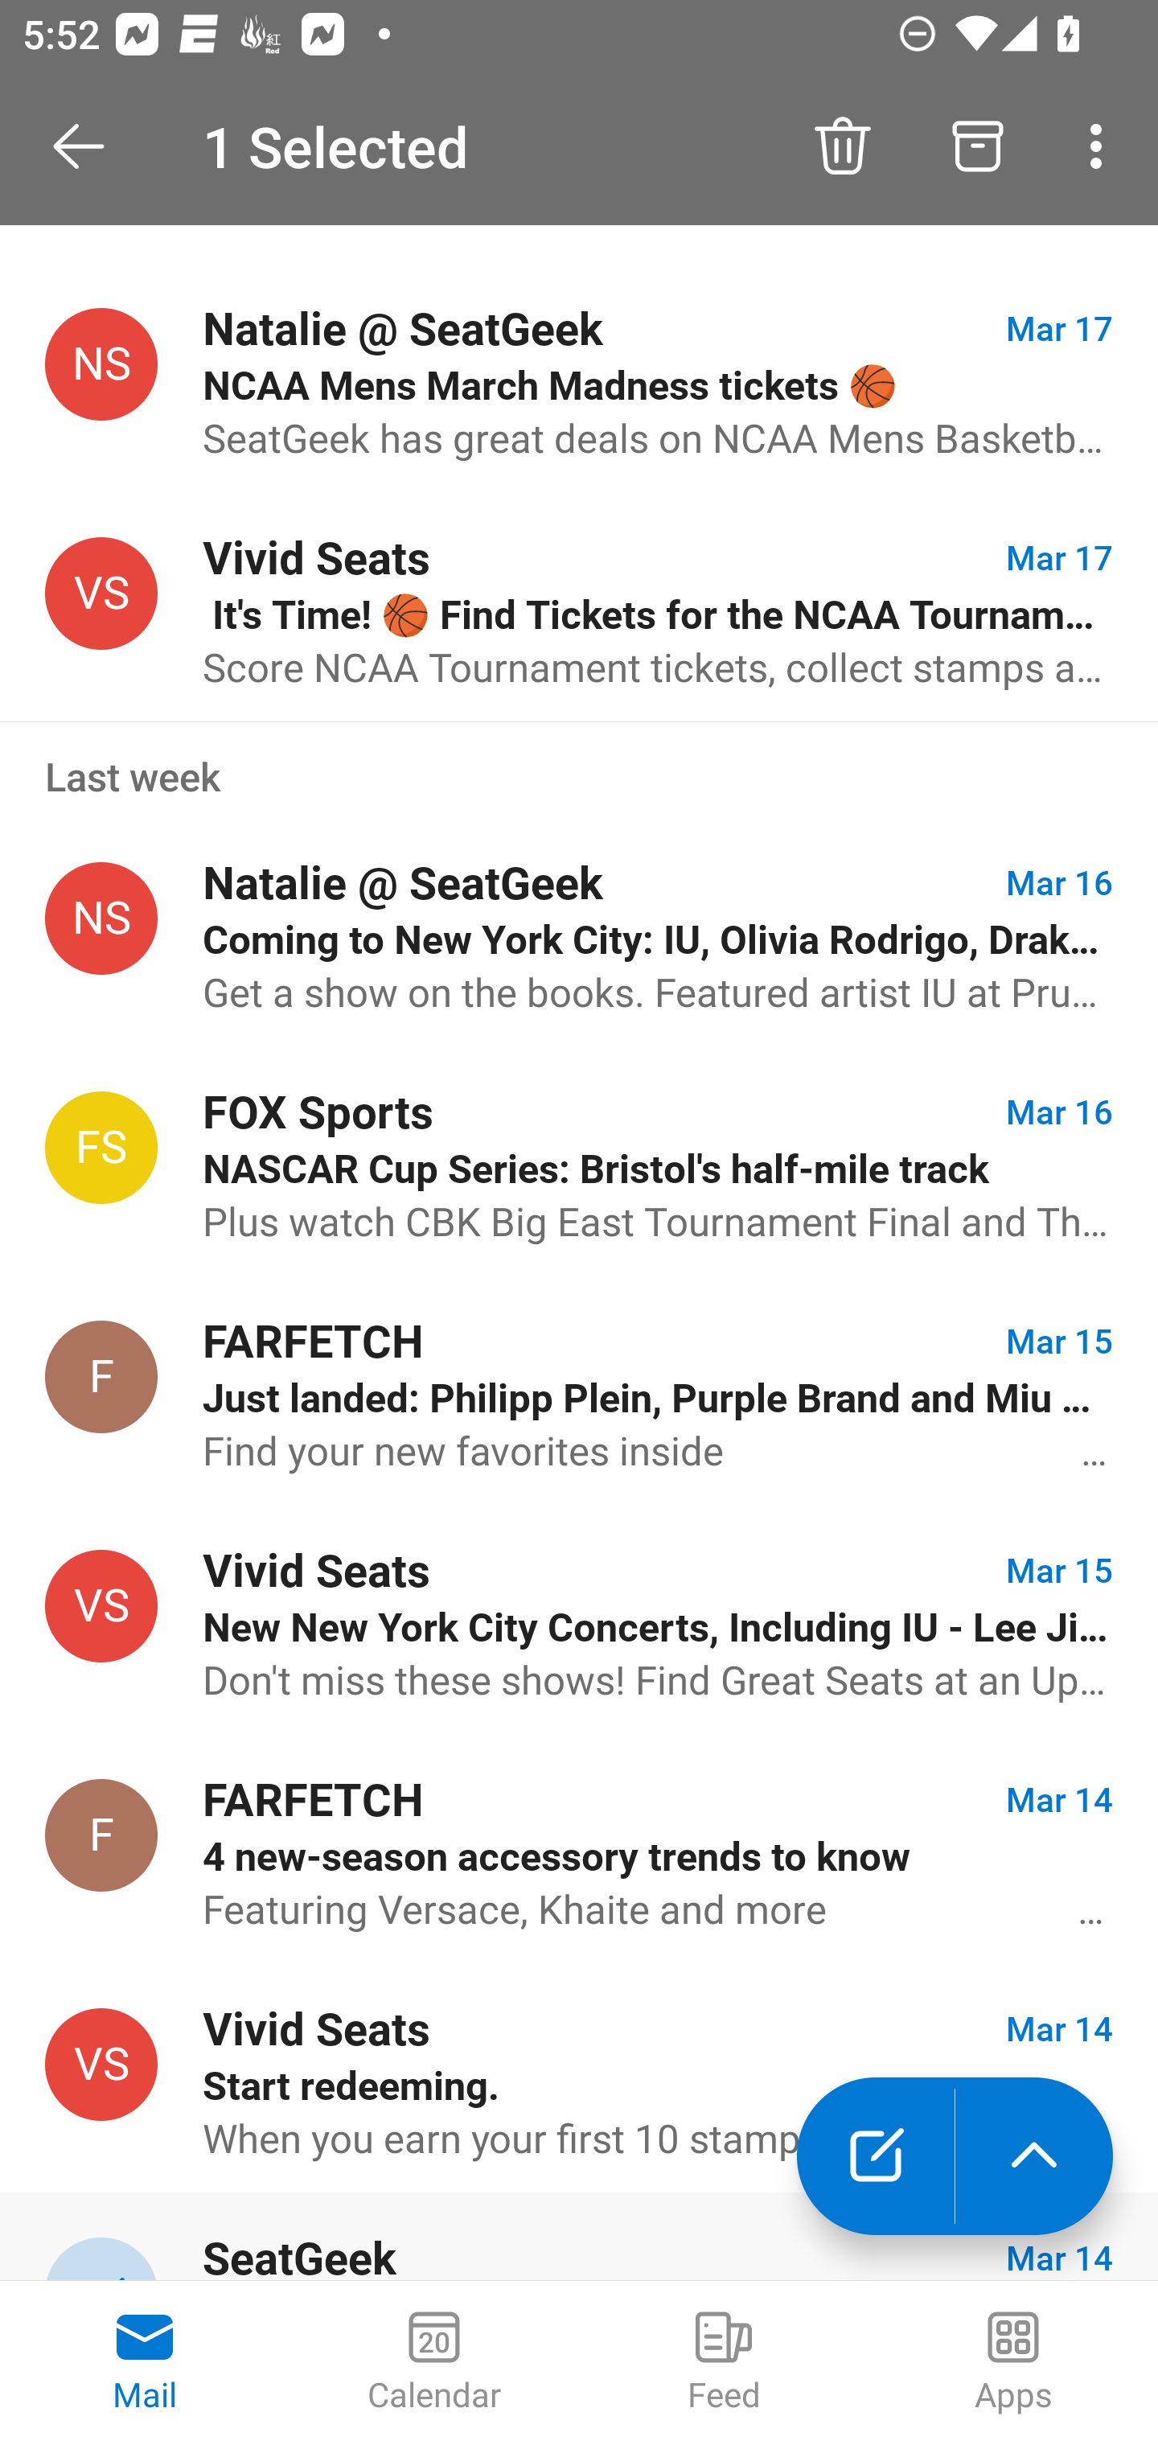  What do you see at coordinates (724, 2363) in the screenshot?
I see `Feed` at bounding box center [724, 2363].